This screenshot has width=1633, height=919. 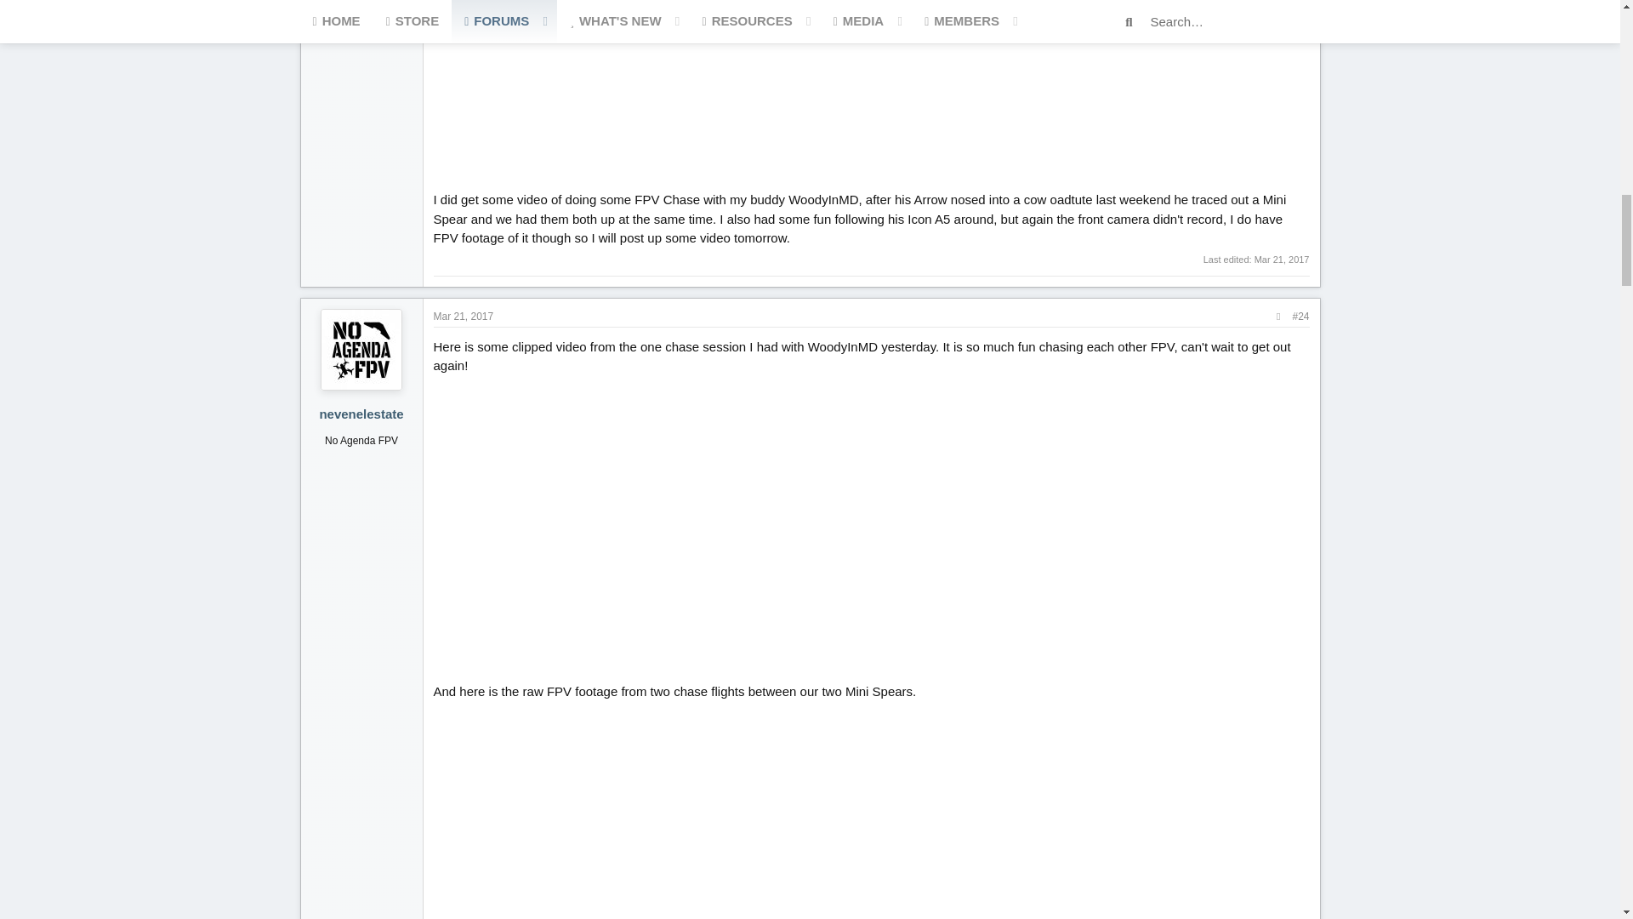 What do you see at coordinates (1281, 260) in the screenshot?
I see `Mar 21, 2017 at 11:46 AM` at bounding box center [1281, 260].